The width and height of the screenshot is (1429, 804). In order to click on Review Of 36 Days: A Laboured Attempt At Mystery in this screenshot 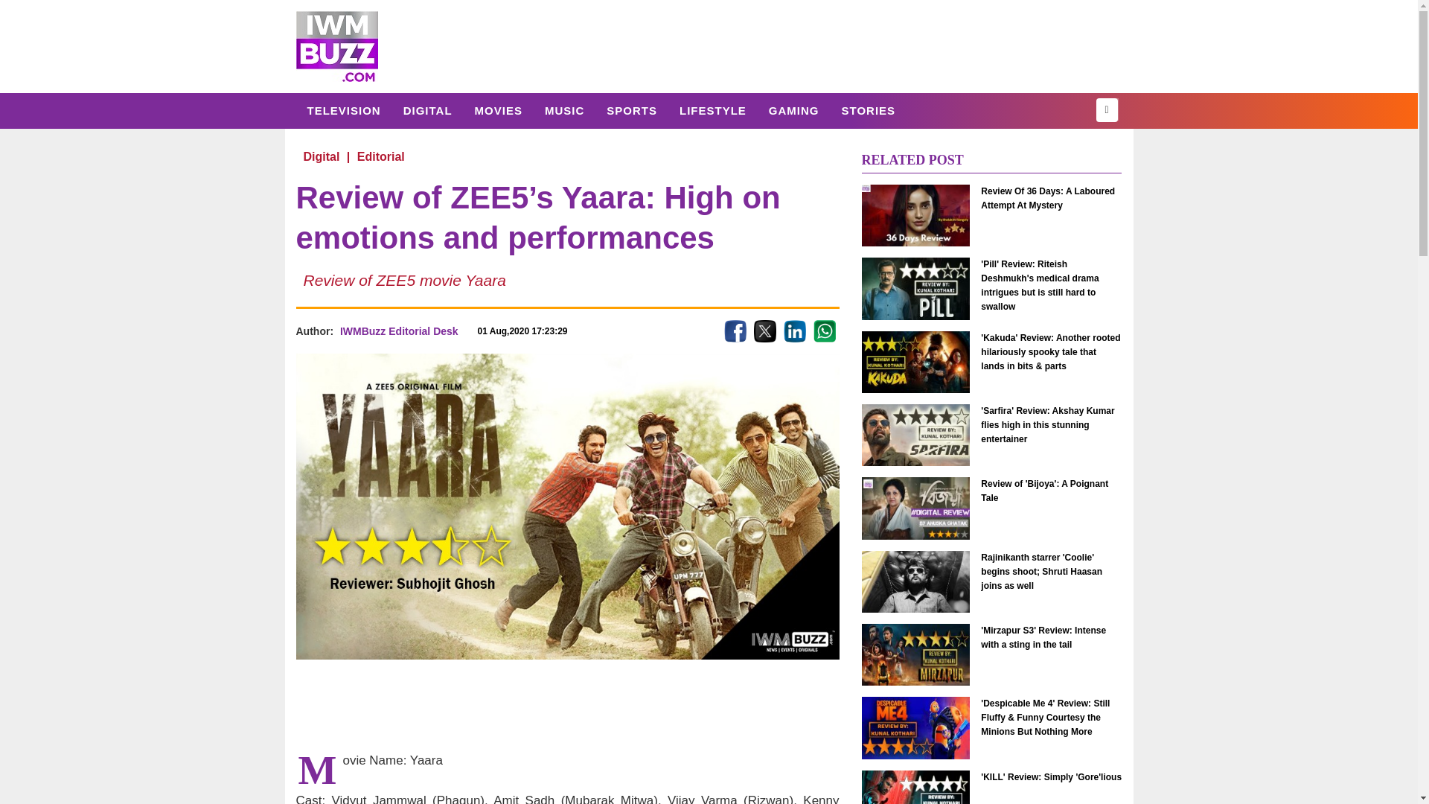, I will do `click(915, 215)`.